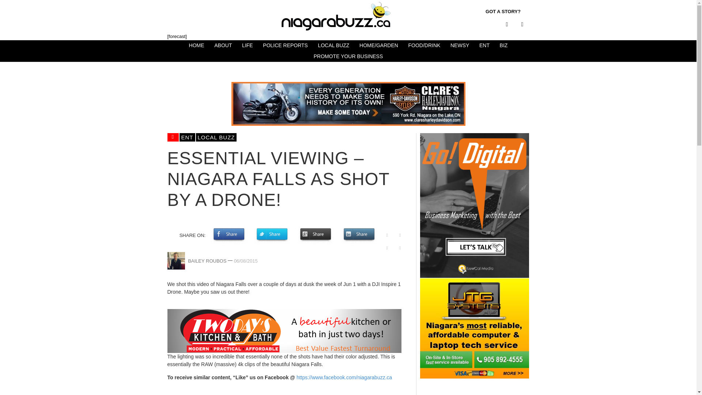 This screenshot has width=702, height=395. Describe the element at coordinates (173, 137) in the screenshot. I see `Video Post` at that location.